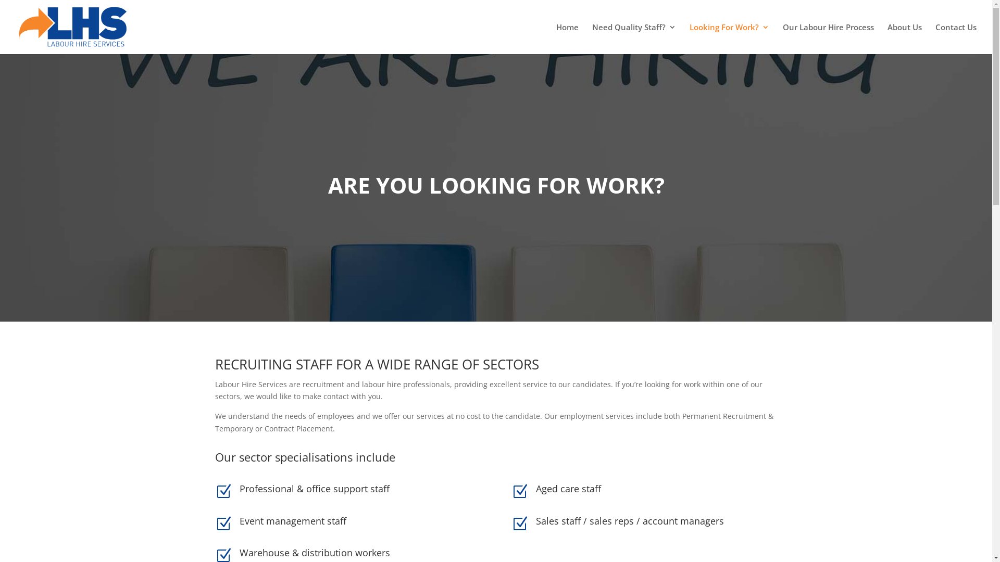 This screenshot has width=1000, height=562. Describe the element at coordinates (568, 39) in the screenshot. I see `Home` at that location.